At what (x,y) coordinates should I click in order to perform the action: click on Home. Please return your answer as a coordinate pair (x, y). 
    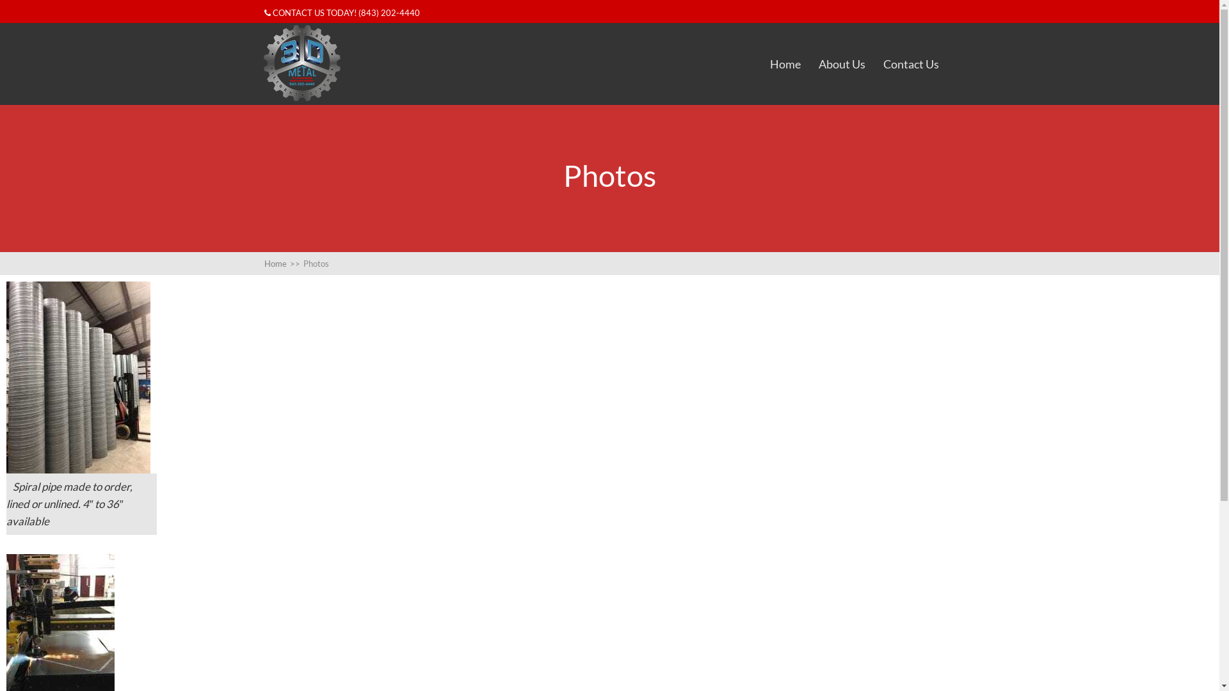
    Looking at the image, I should click on (785, 64).